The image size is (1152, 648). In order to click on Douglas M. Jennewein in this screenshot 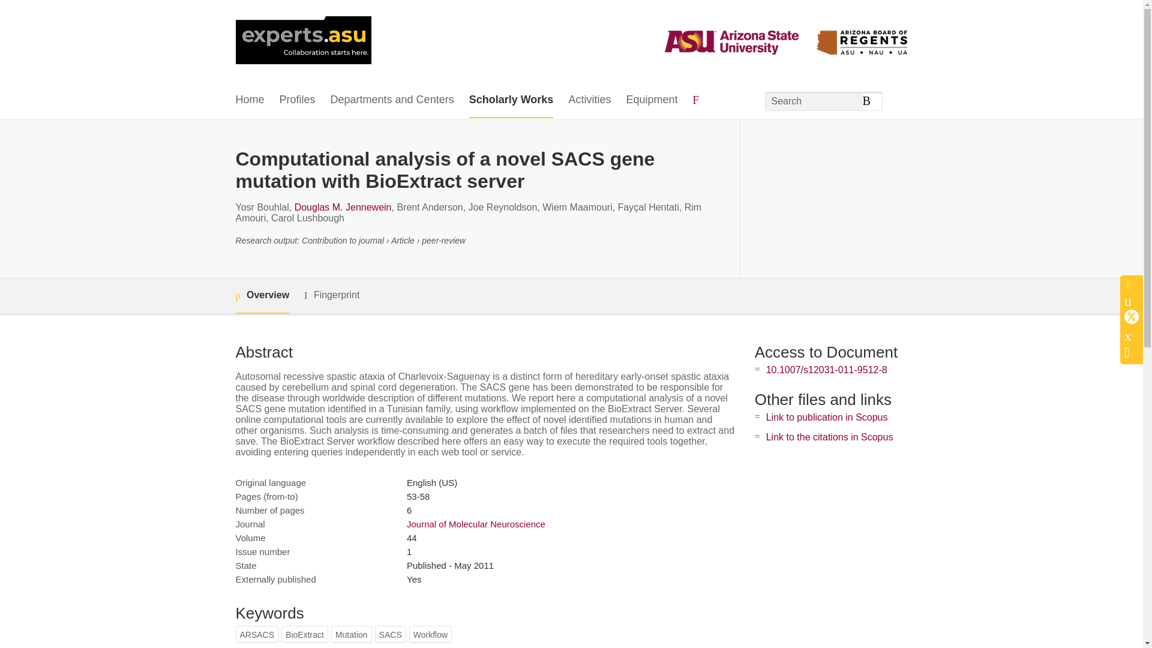, I will do `click(343, 207)`.